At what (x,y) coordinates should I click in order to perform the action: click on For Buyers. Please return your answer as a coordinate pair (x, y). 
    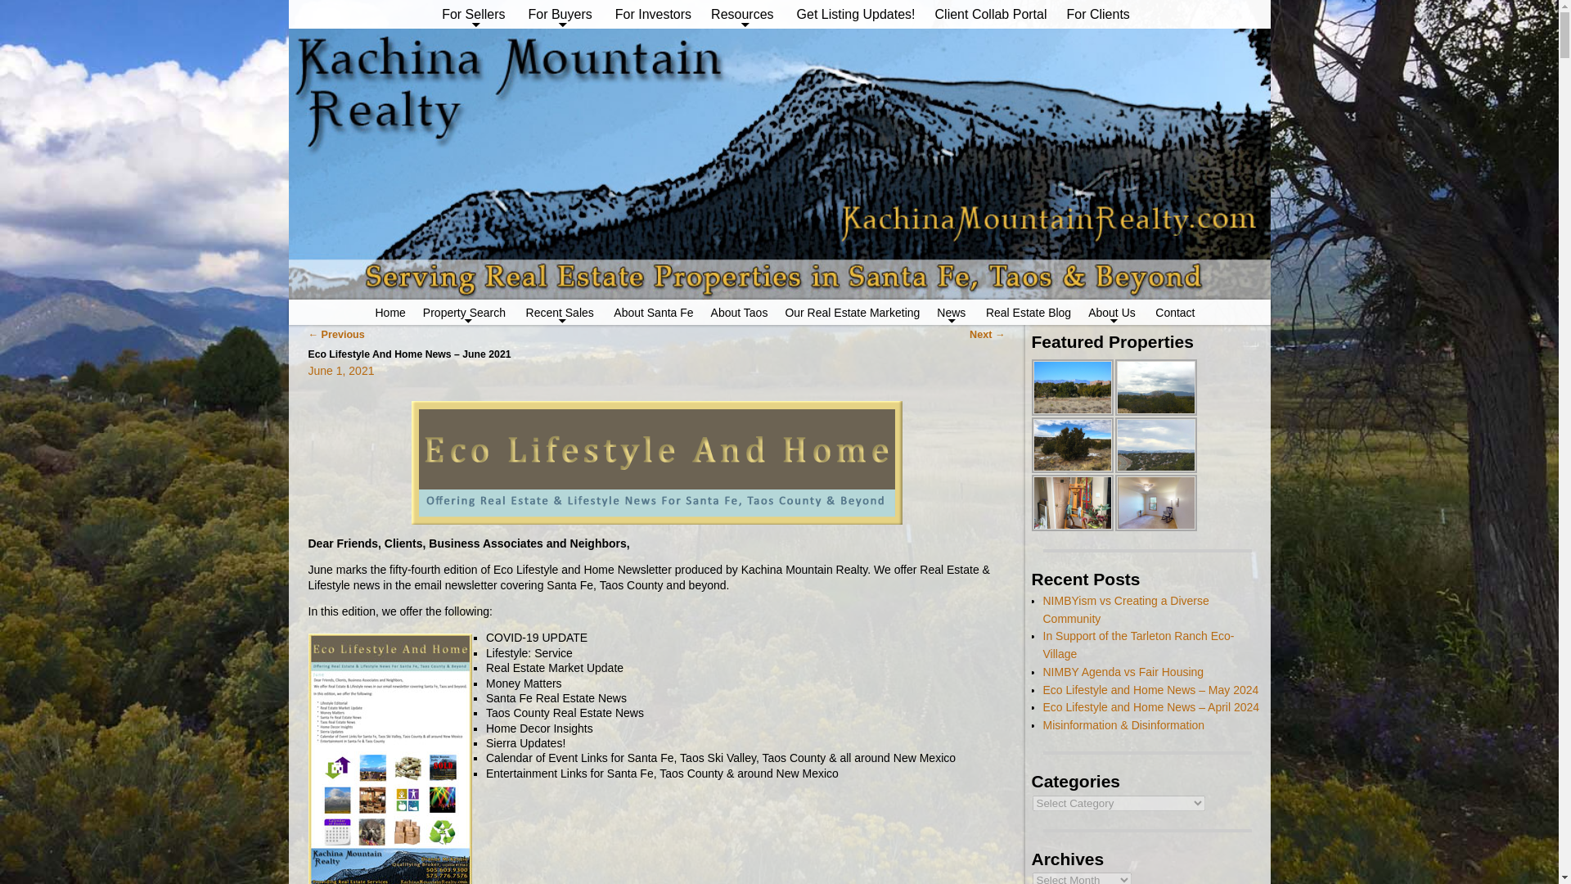
    Looking at the image, I should click on (561, 14).